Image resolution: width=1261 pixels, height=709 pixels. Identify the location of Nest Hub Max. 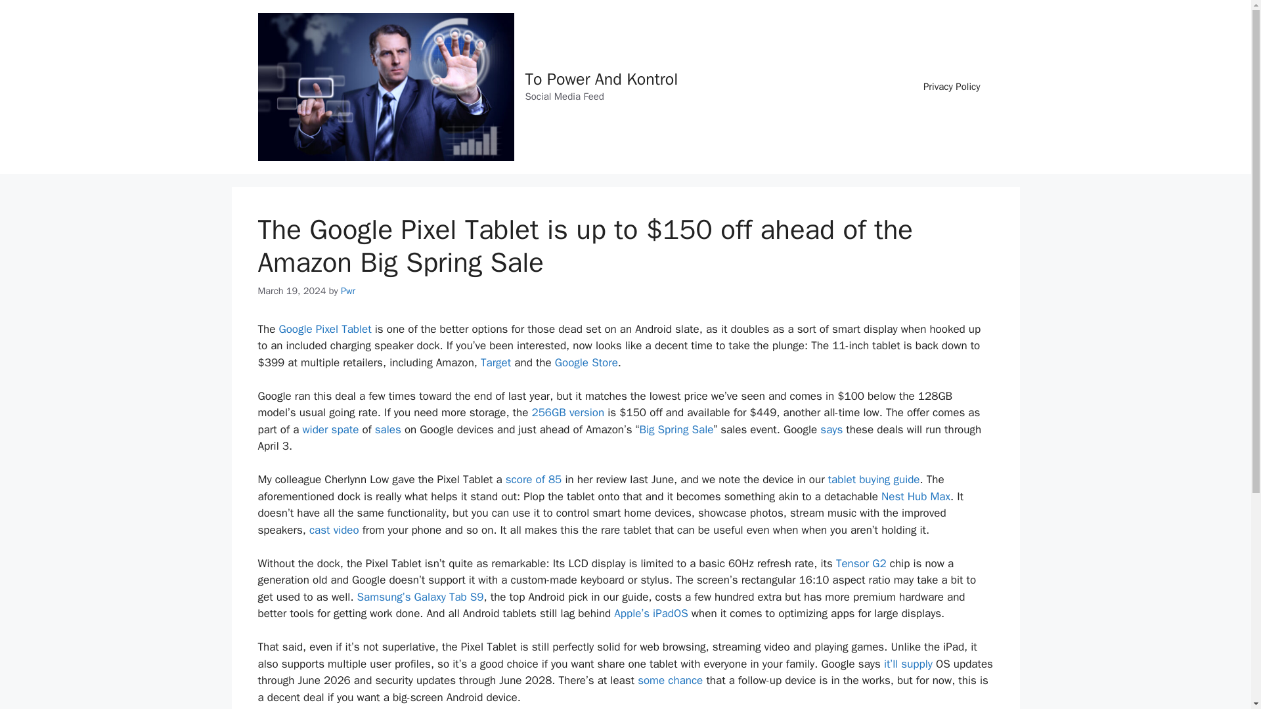
(916, 496).